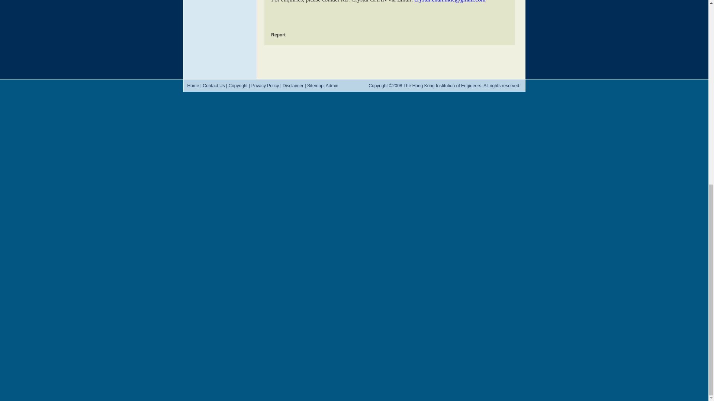  Describe the element at coordinates (213, 85) in the screenshot. I see `Contact Us` at that location.